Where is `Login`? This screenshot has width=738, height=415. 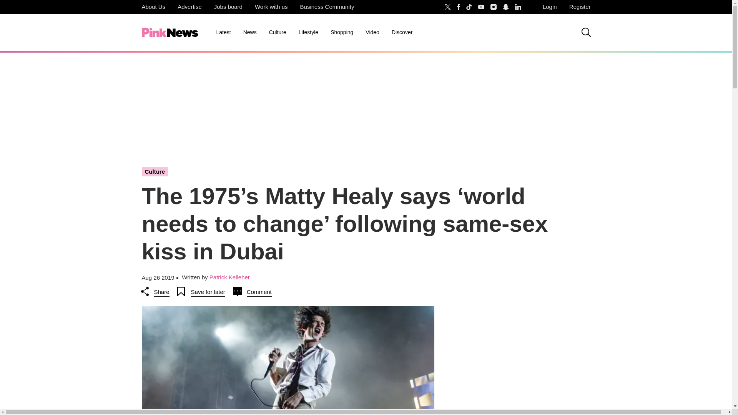
Login is located at coordinates (550, 7).